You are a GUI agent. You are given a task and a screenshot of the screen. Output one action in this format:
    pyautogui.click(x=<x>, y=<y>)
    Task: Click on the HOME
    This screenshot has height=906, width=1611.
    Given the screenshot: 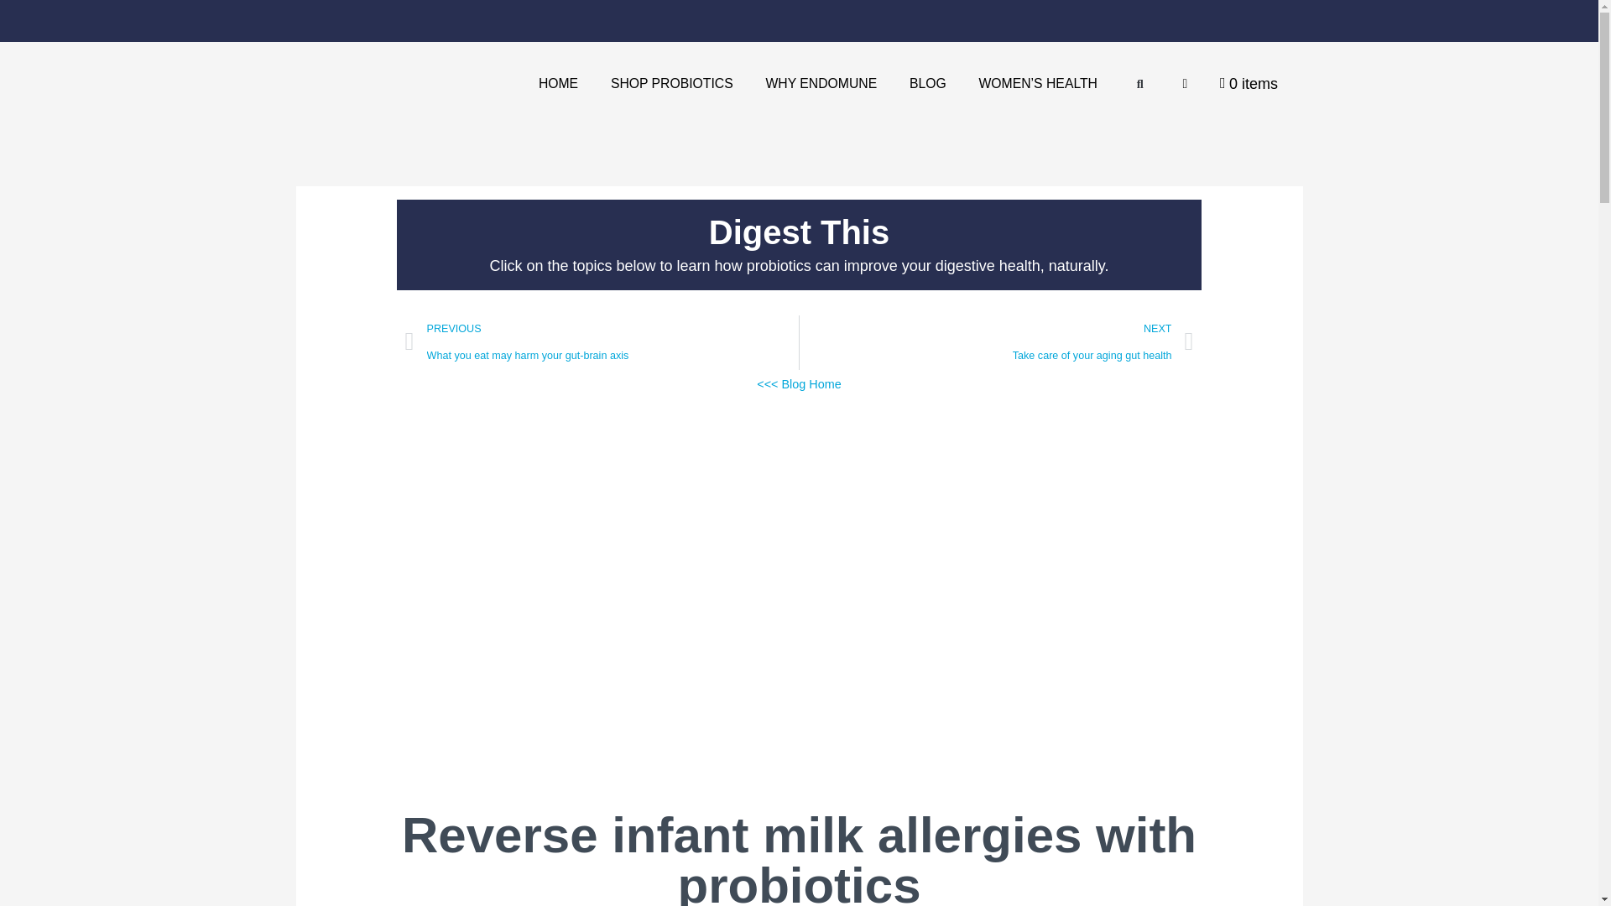 What is the action you would take?
    pyautogui.click(x=558, y=84)
    